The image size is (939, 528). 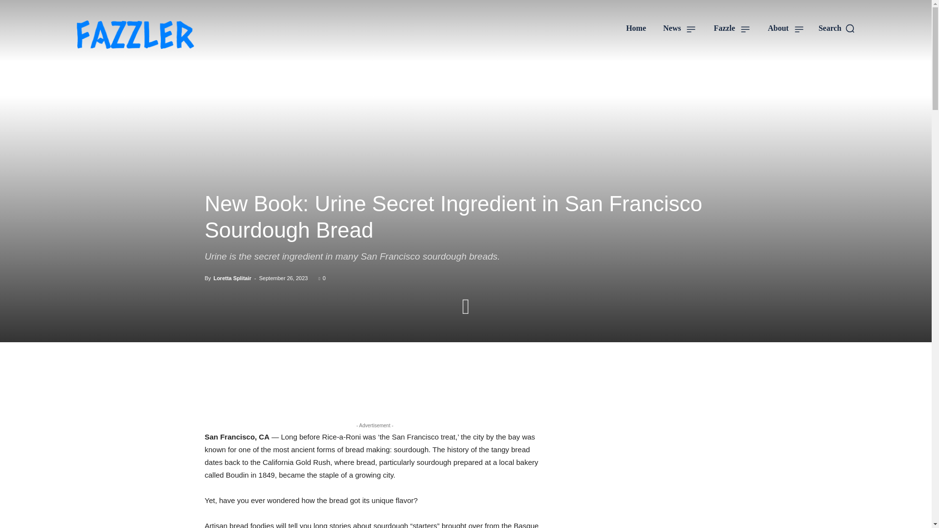 What do you see at coordinates (680, 28) in the screenshot?
I see `News` at bounding box center [680, 28].